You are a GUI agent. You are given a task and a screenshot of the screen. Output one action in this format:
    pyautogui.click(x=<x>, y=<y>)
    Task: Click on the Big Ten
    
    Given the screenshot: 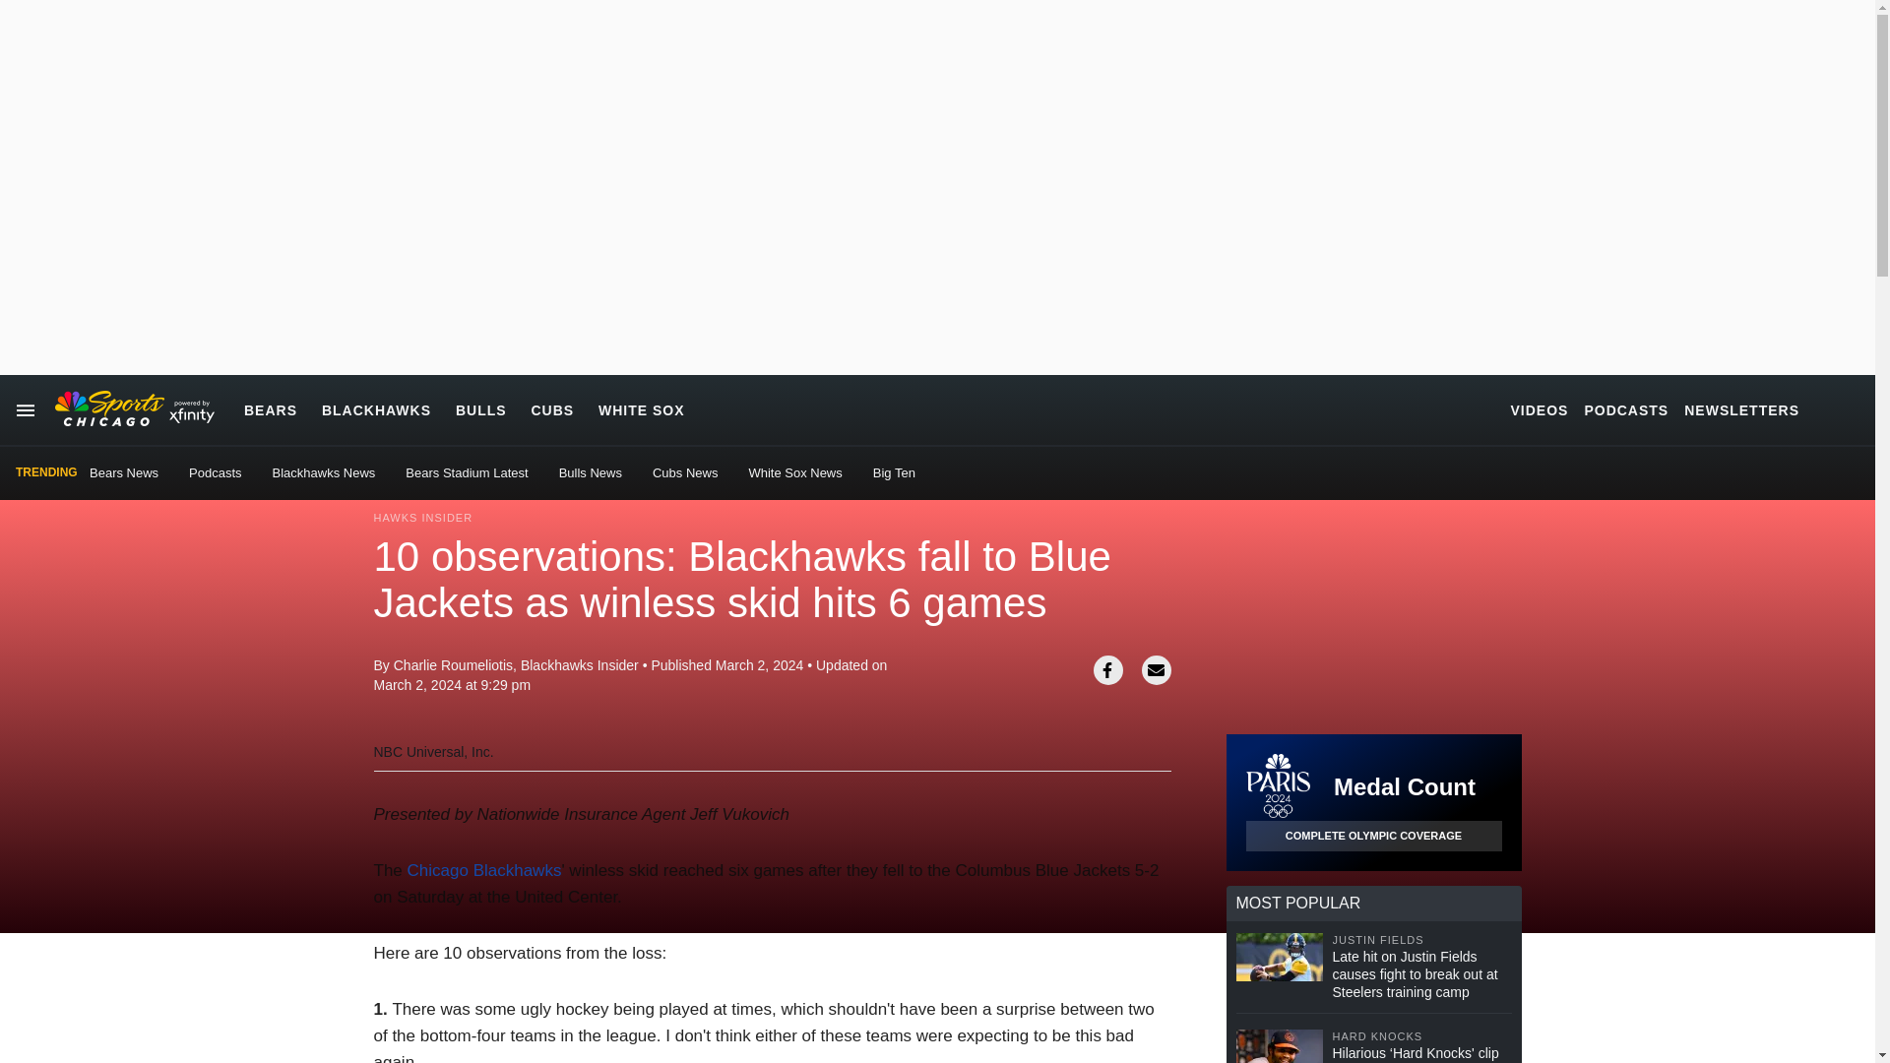 What is the action you would take?
    pyautogui.click(x=894, y=472)
    